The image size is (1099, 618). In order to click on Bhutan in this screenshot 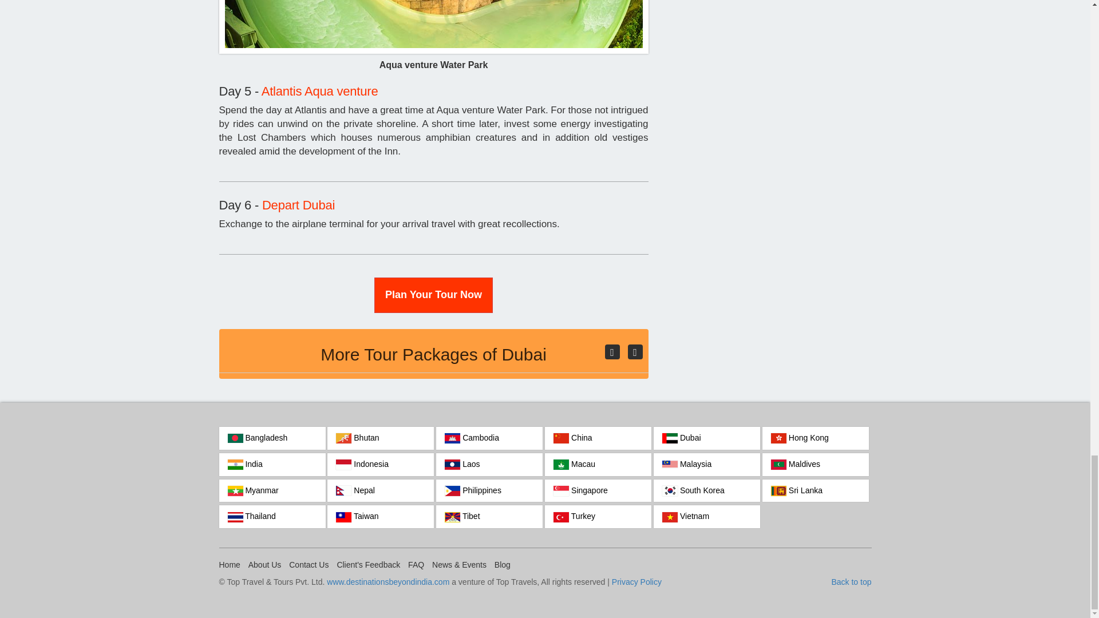, I will do `click(381, 438)`.